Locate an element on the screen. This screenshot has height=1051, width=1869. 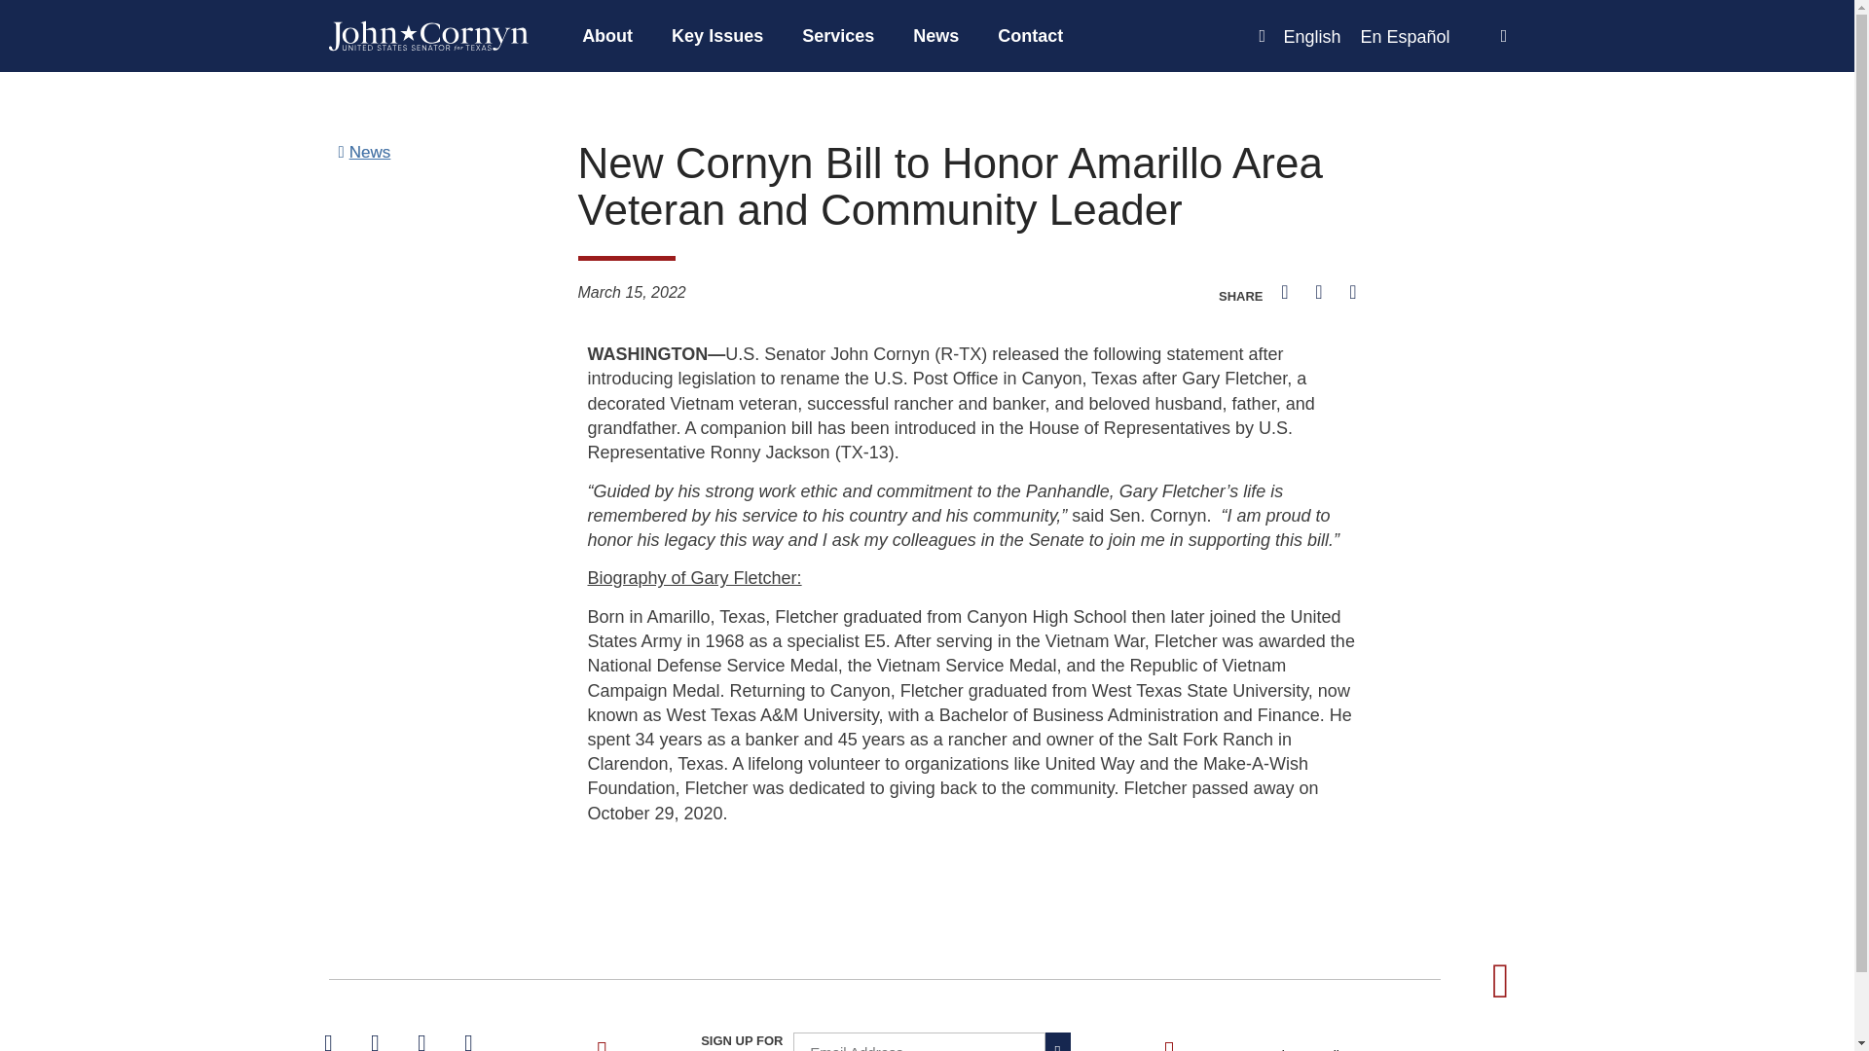
Key Issues is located at coordinates (717, 36).